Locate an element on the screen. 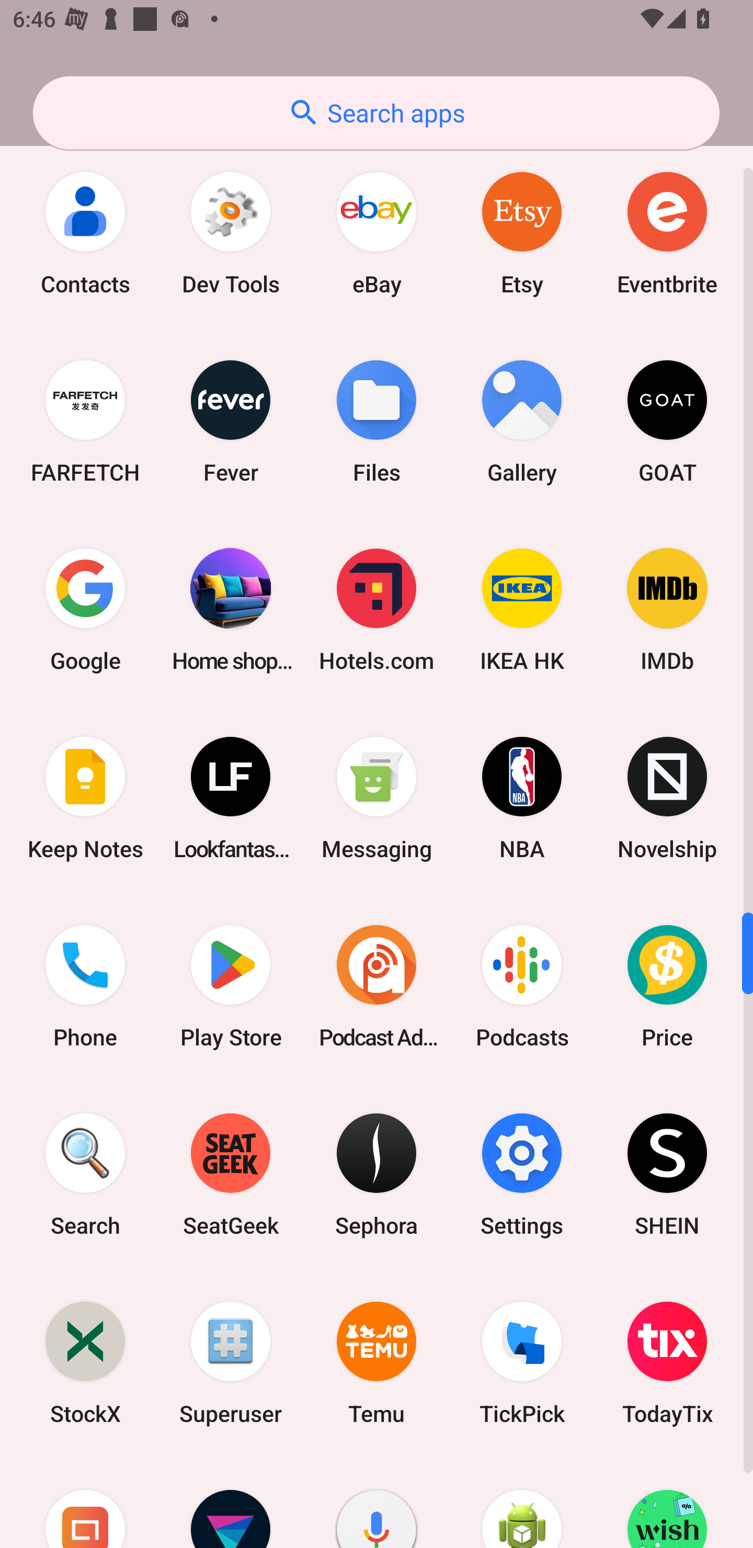 The height and width of the screenshot is (1548, 753). StockX is located at coordinates (85, 1363).